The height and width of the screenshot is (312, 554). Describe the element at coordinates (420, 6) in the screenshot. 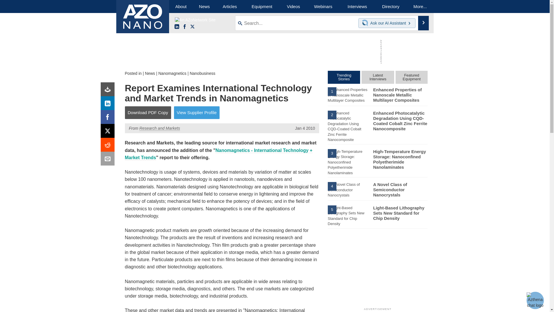

I see `More...` at that location.